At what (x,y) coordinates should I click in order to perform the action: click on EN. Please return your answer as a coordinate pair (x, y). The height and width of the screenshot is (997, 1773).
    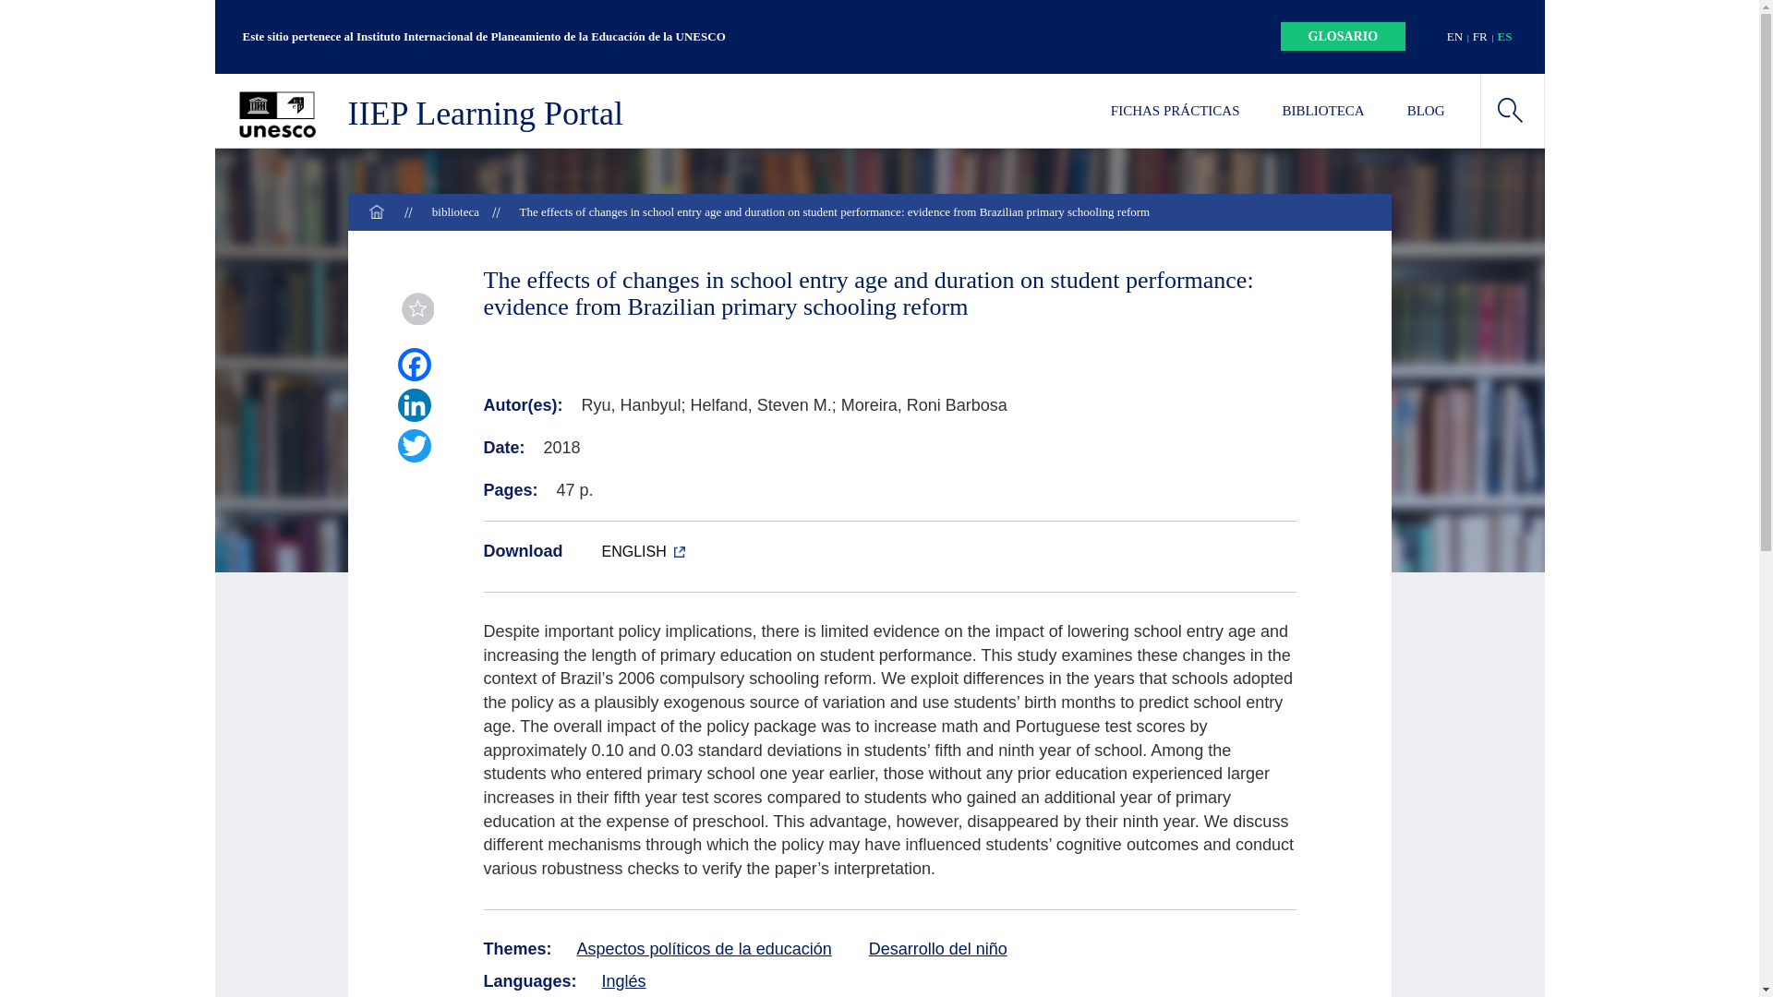
    Looking at the image, I should click on (1454, 37).